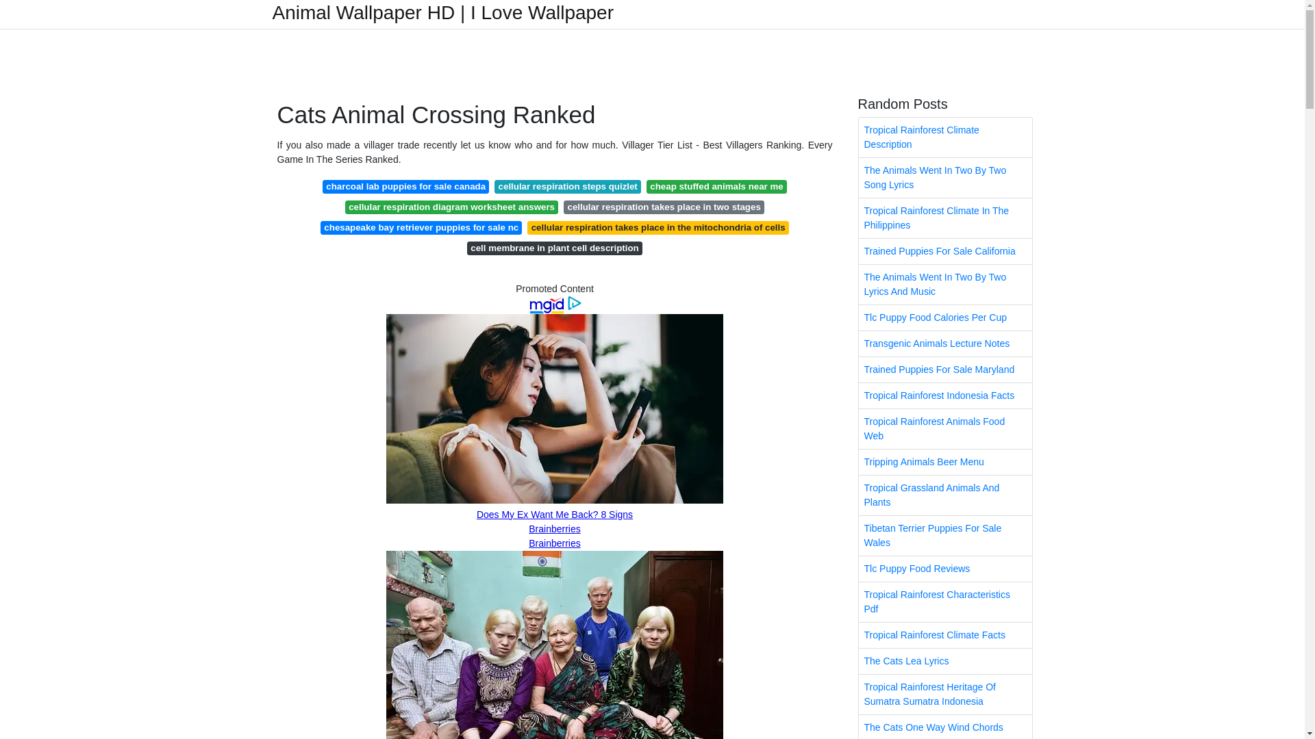 The height and width of the screenshot is (739, 1315). What do you see at coordinates (555, 248) in the screenshot?
I see `cell membrane in plant cell description` at bounding box center [555, 248].